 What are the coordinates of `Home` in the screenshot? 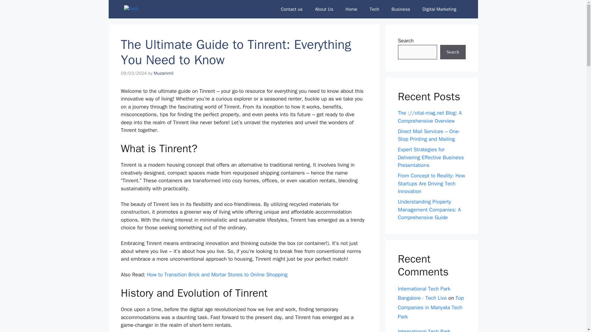 It's located at (351, 9).